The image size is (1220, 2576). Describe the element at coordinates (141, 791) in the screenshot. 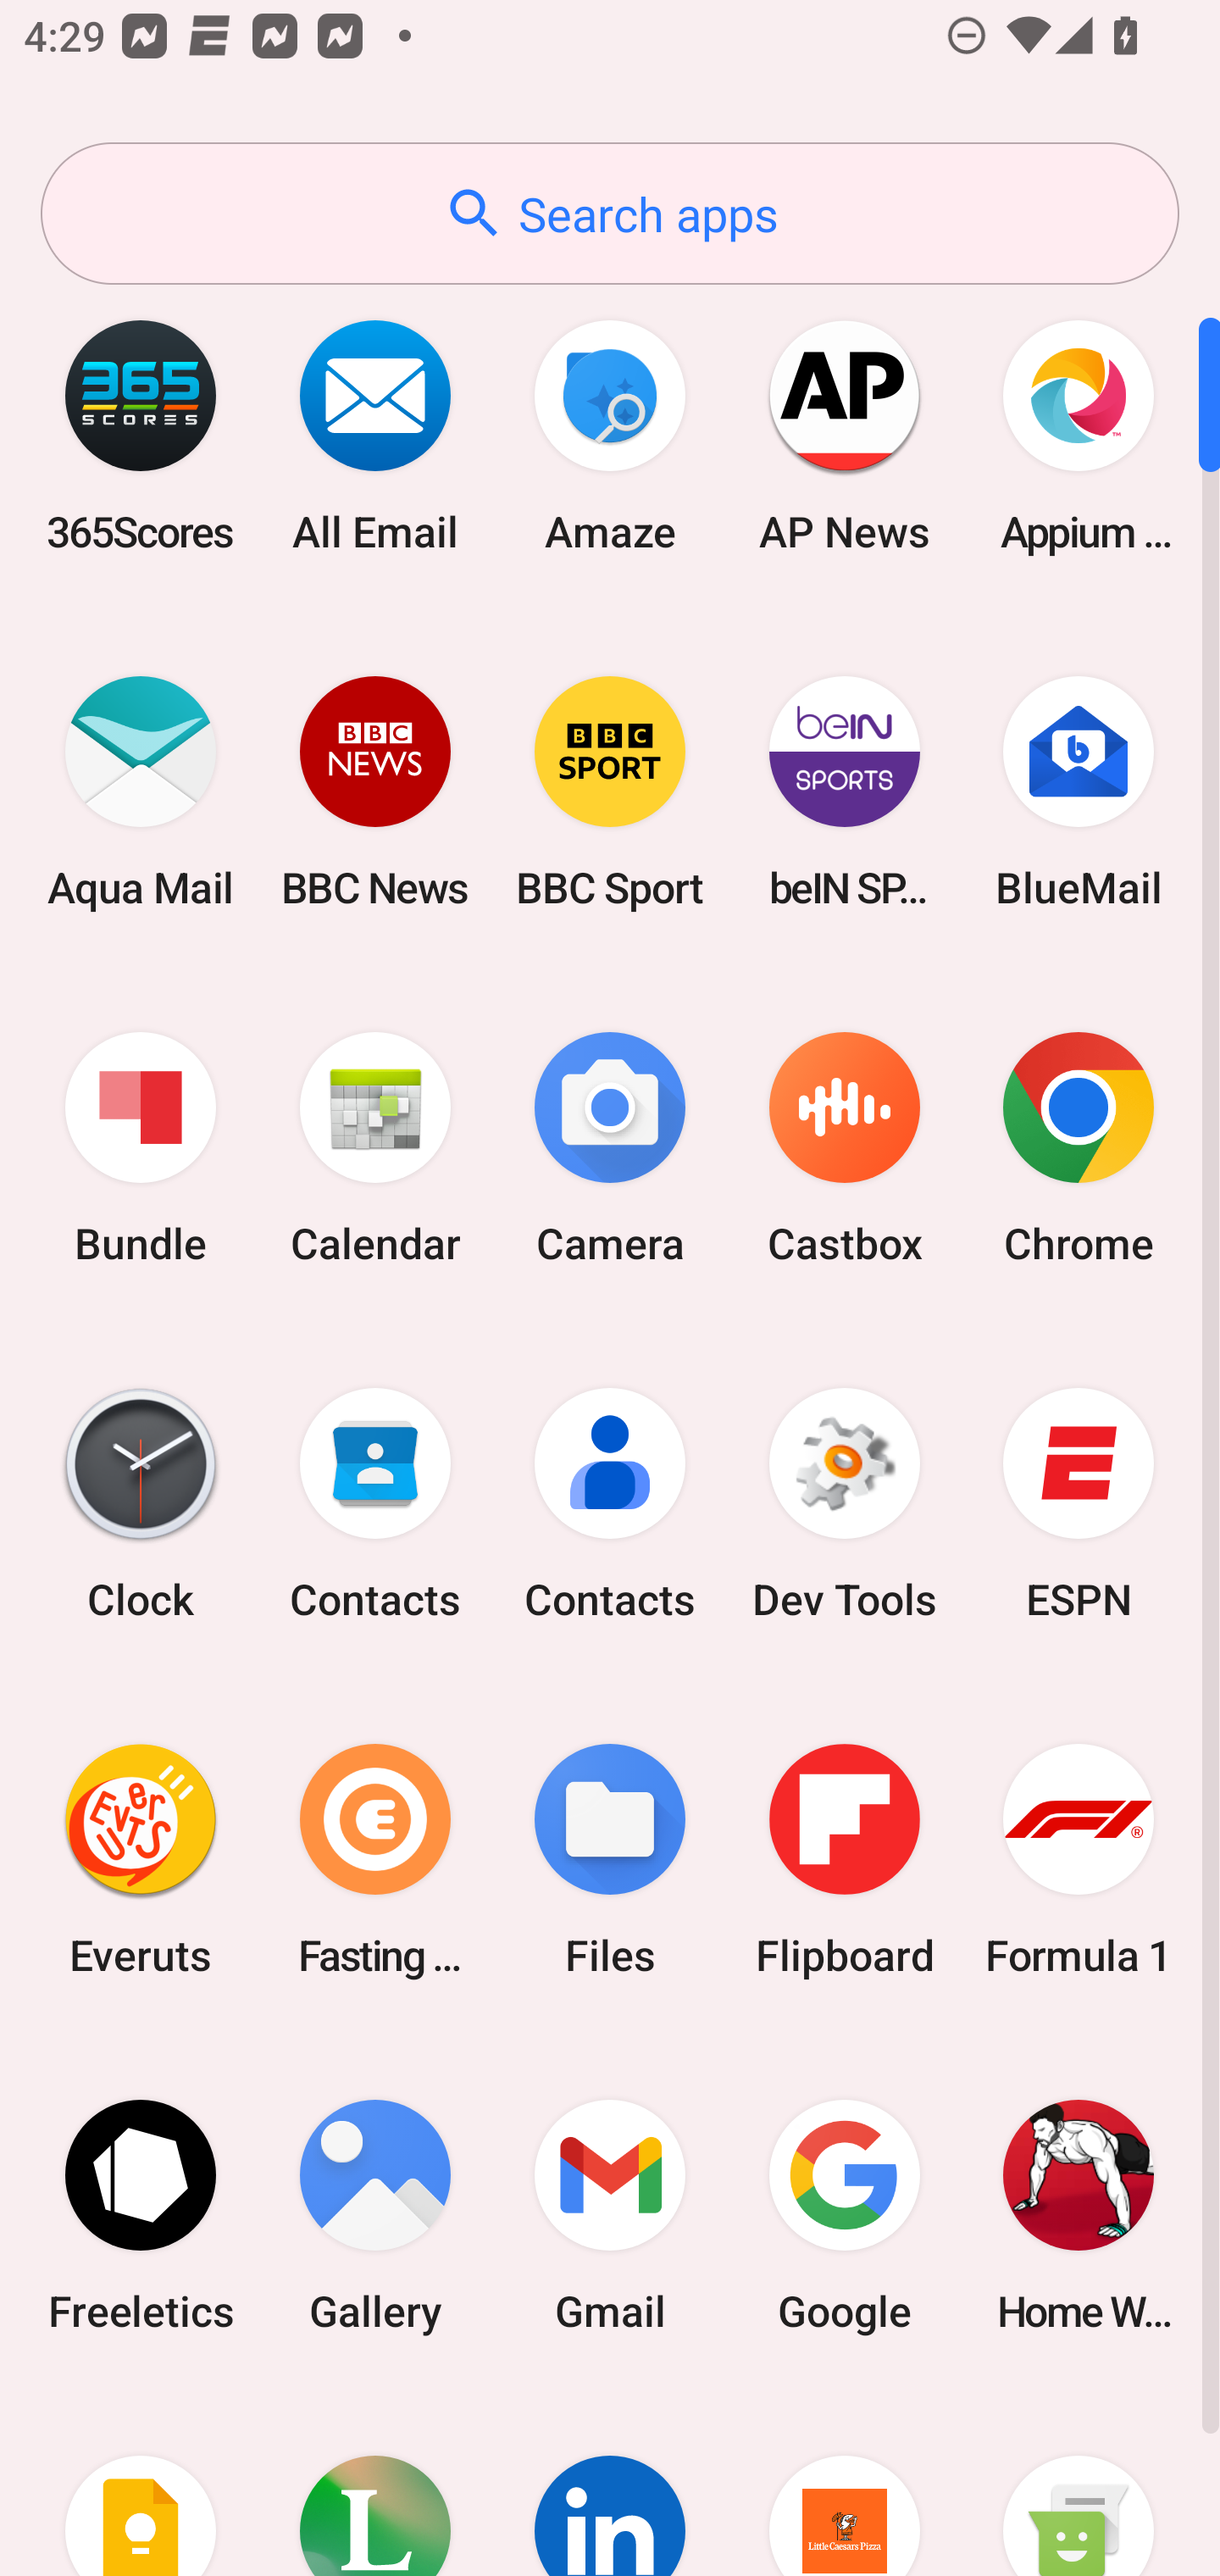

I see `Aqua Mail` at that location.